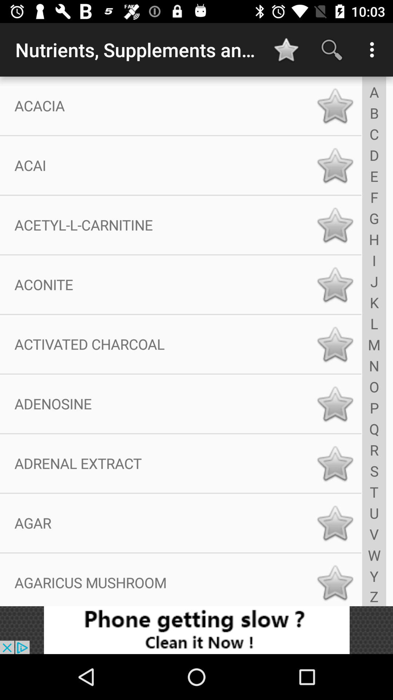 Image resolution: width=393 pixels, height=700 pixels. What do you see at coordinates (335, 463) in the screenshot?
I see `favorite adrenal extract` at bounding box center [335, 463].